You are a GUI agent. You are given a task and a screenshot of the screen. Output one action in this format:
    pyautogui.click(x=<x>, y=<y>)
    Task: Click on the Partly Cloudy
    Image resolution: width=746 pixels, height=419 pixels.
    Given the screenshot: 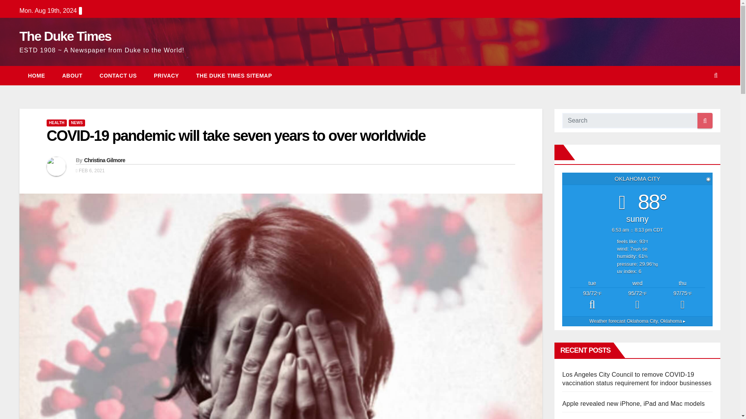 What is the action you would take?
    pyautogui.click(x=592, y=301)
    